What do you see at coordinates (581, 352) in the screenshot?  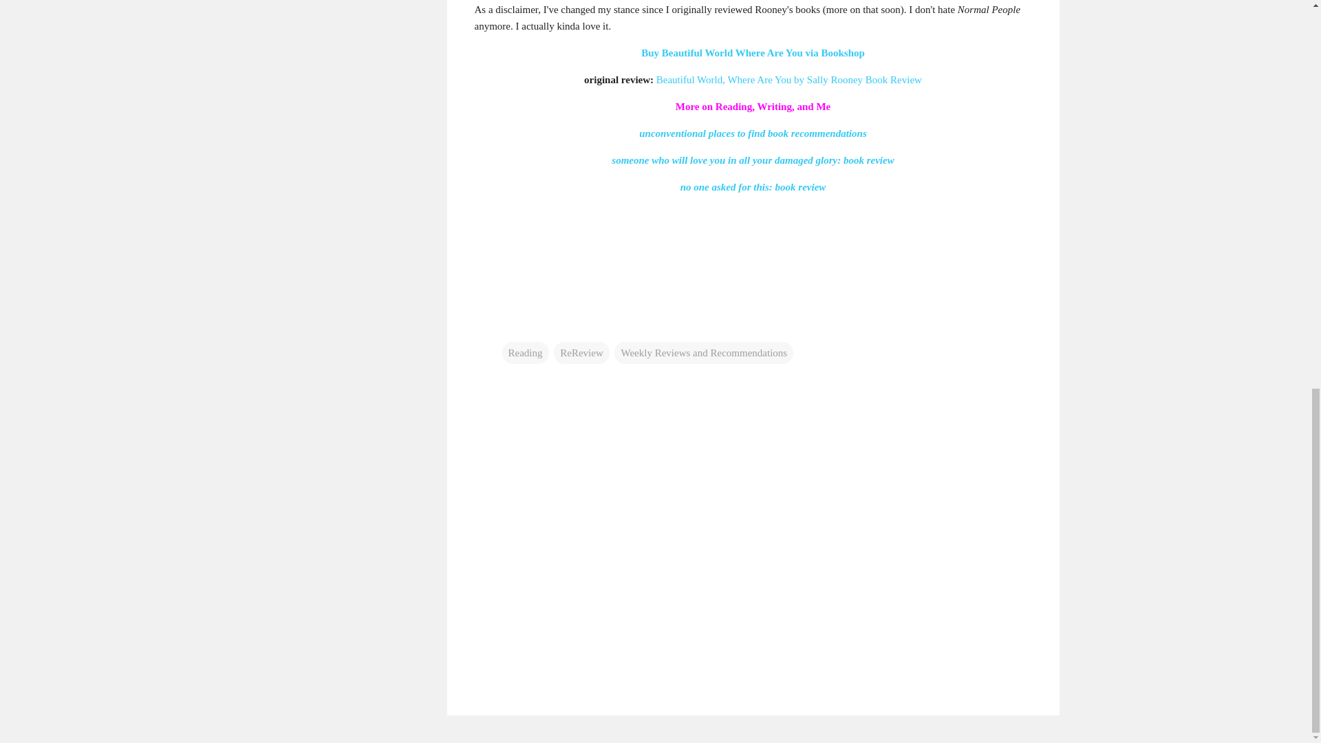 I see `ReReview` at bounding box center [581, 352].